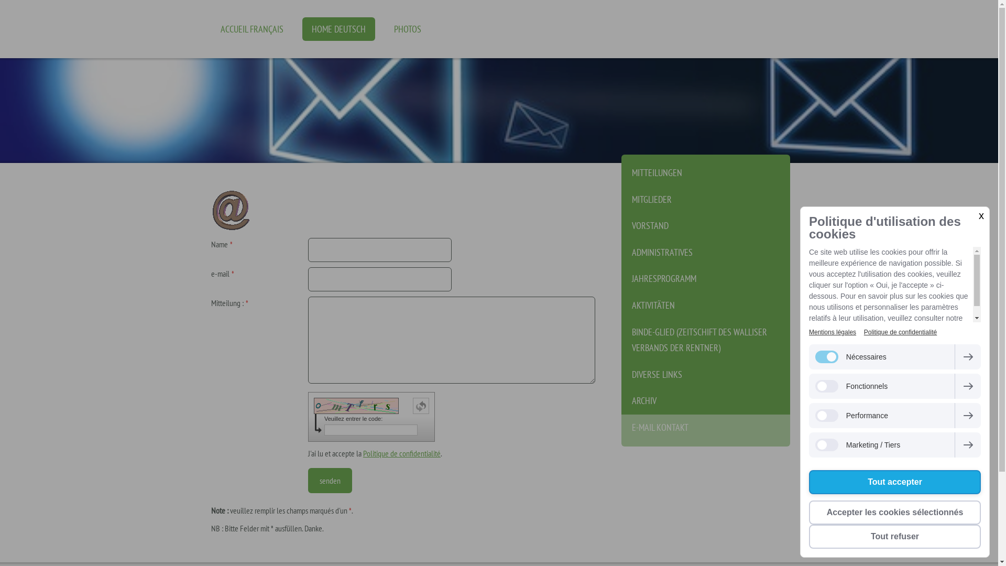 Image resolution: width=1006 pixels, height=566 pixels. Describe the element at coordinates (330, 481) in the screenshot. I see `senden` at that location.